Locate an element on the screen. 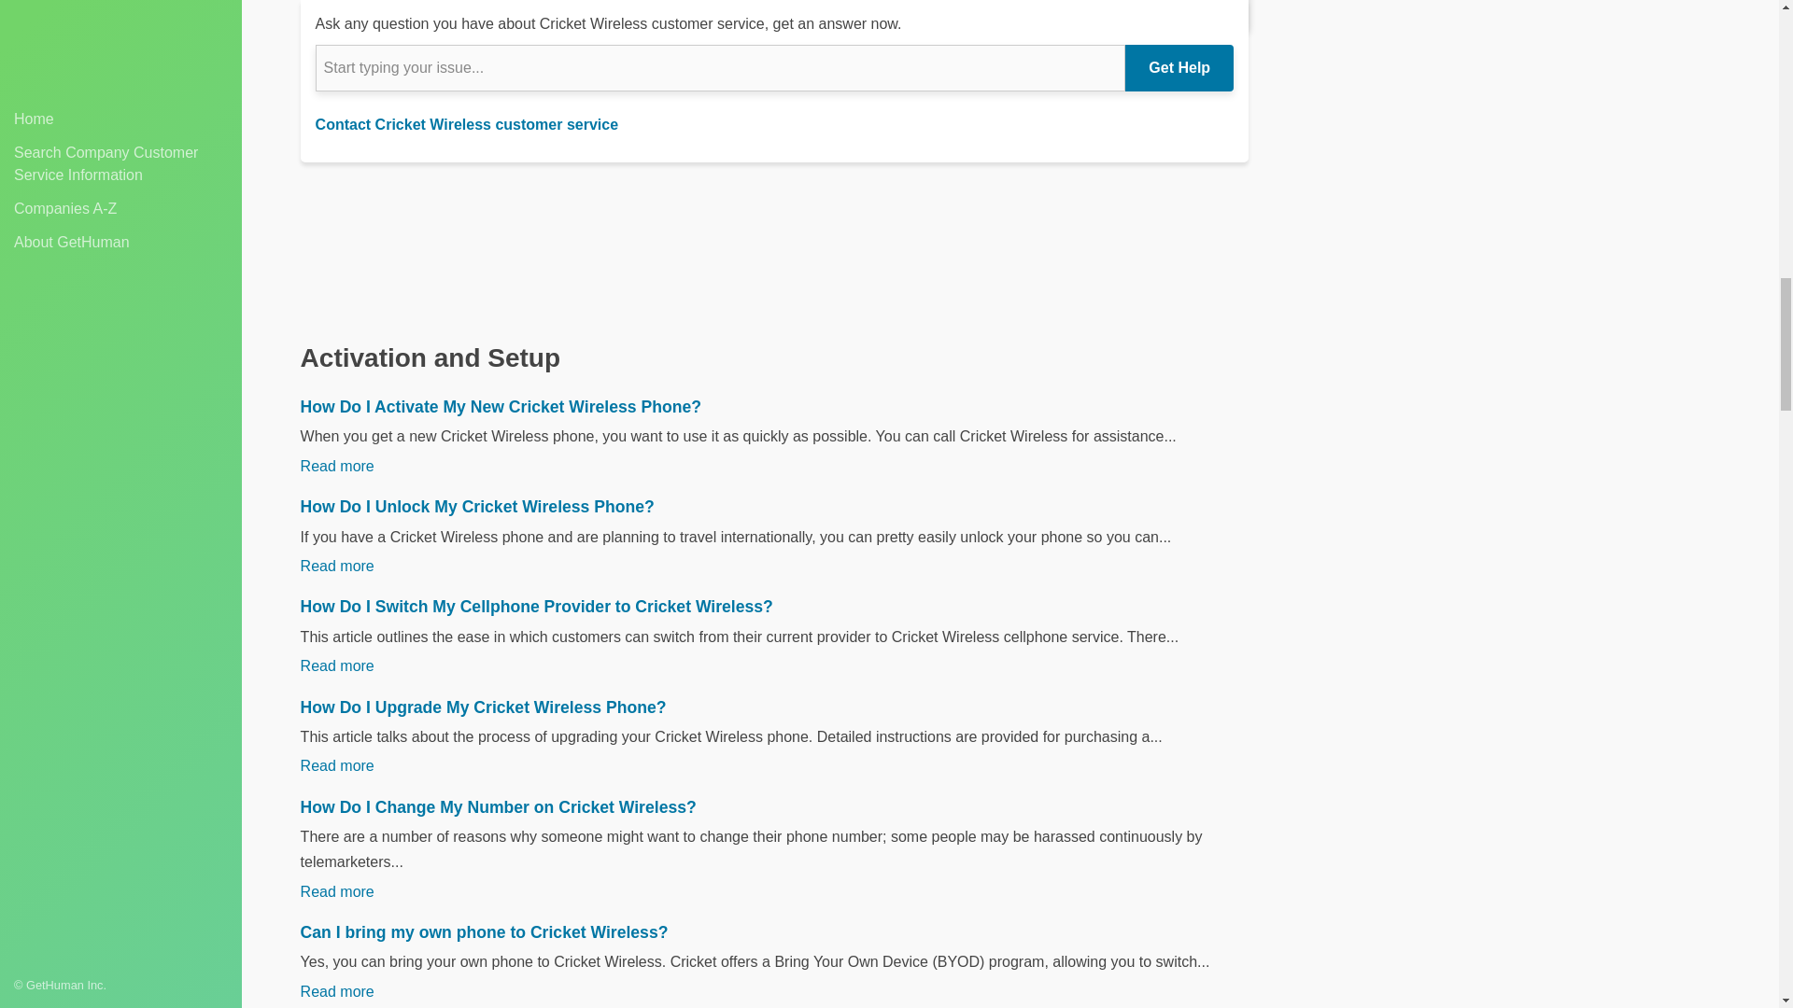 Image resolution: width=1793 pixels, height=1008 pixels. Get Answer is located at coordinates (1183, 15).